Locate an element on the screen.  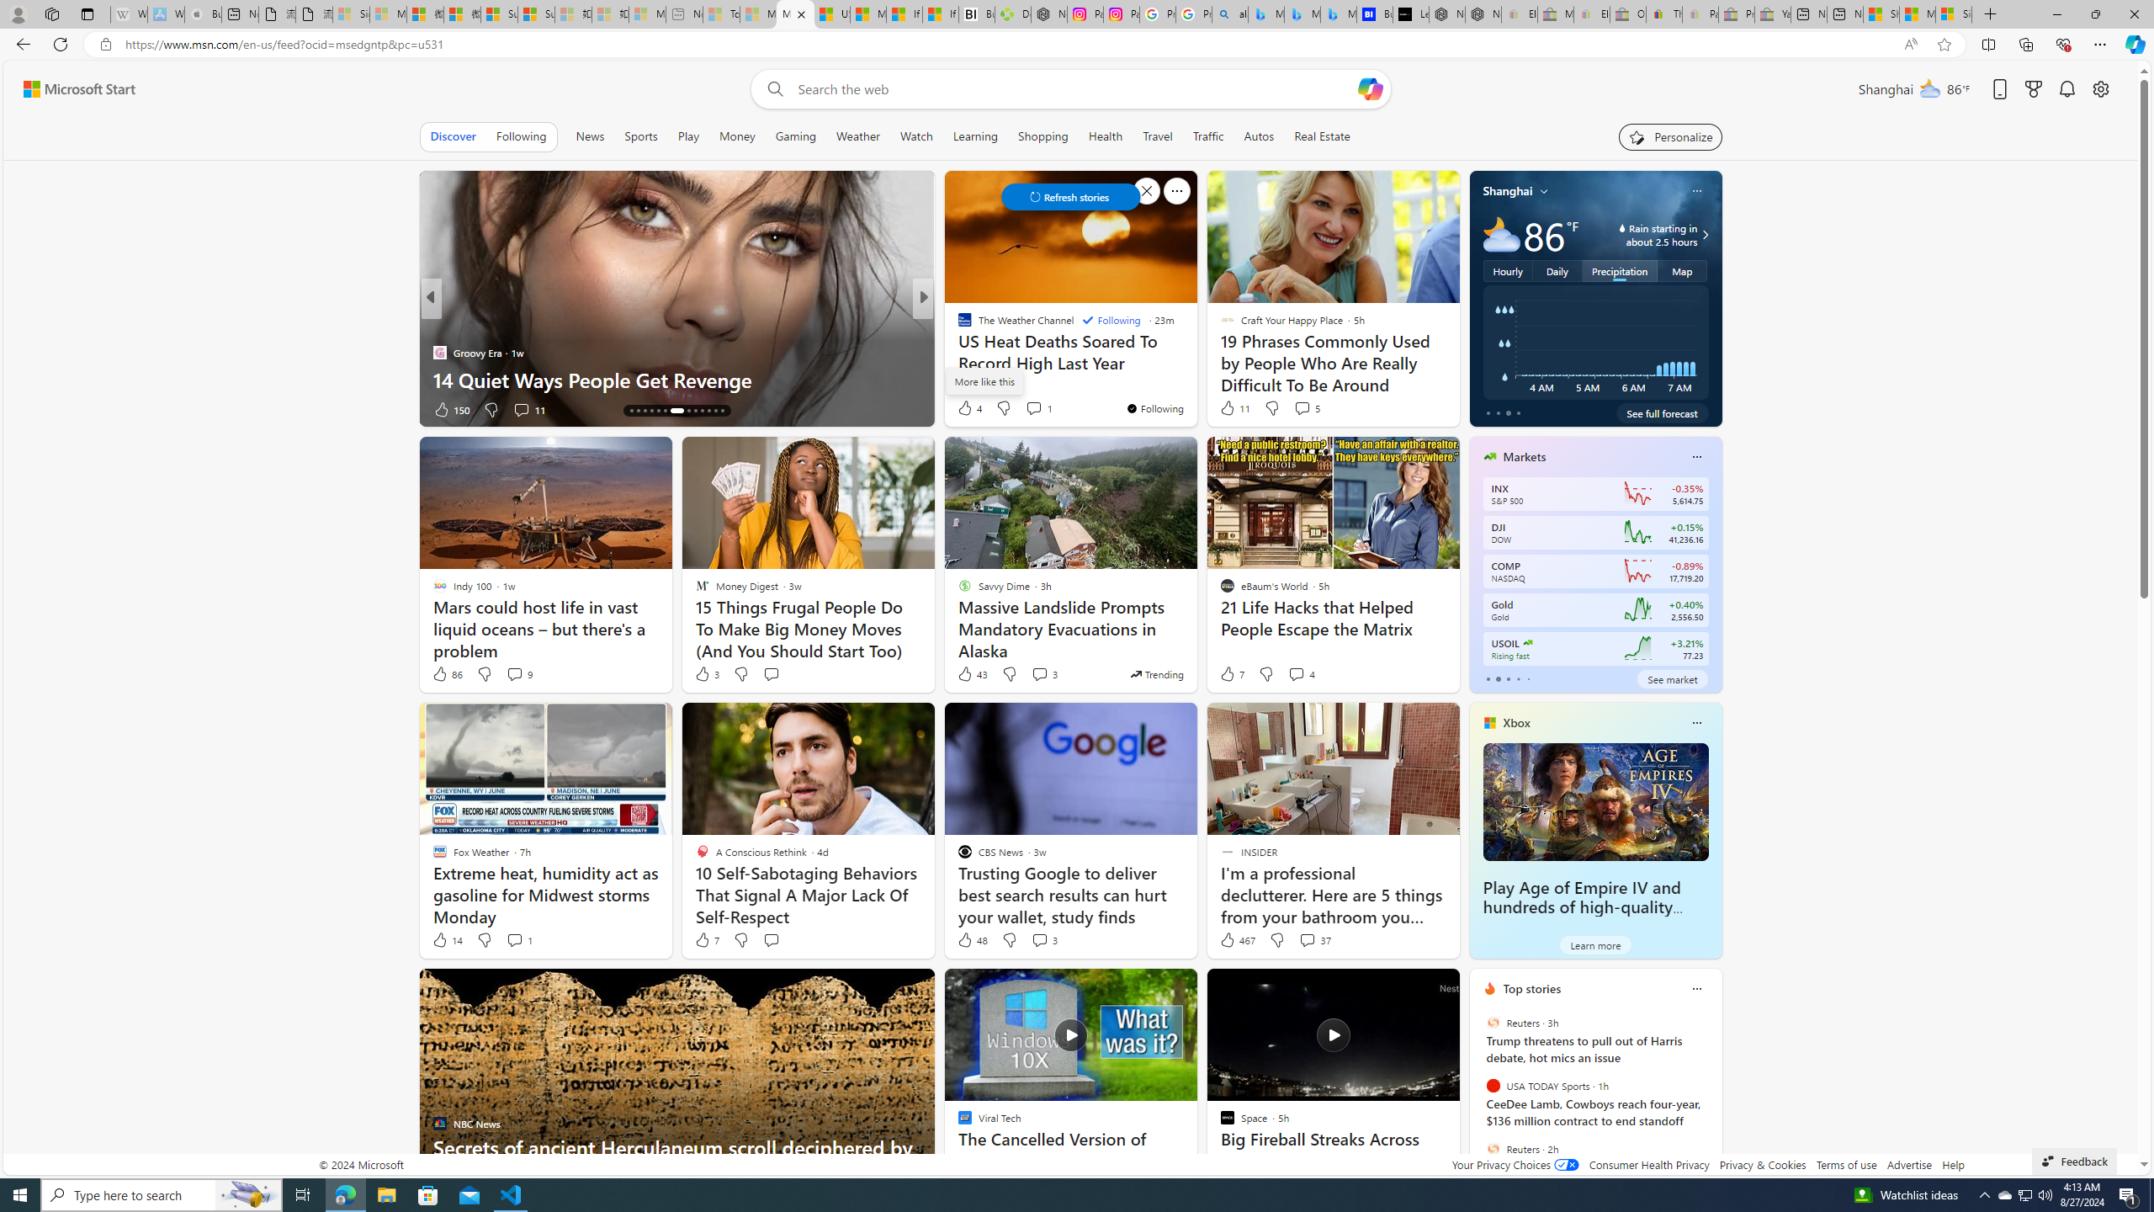
next is located at coordinates (1713, 1097).